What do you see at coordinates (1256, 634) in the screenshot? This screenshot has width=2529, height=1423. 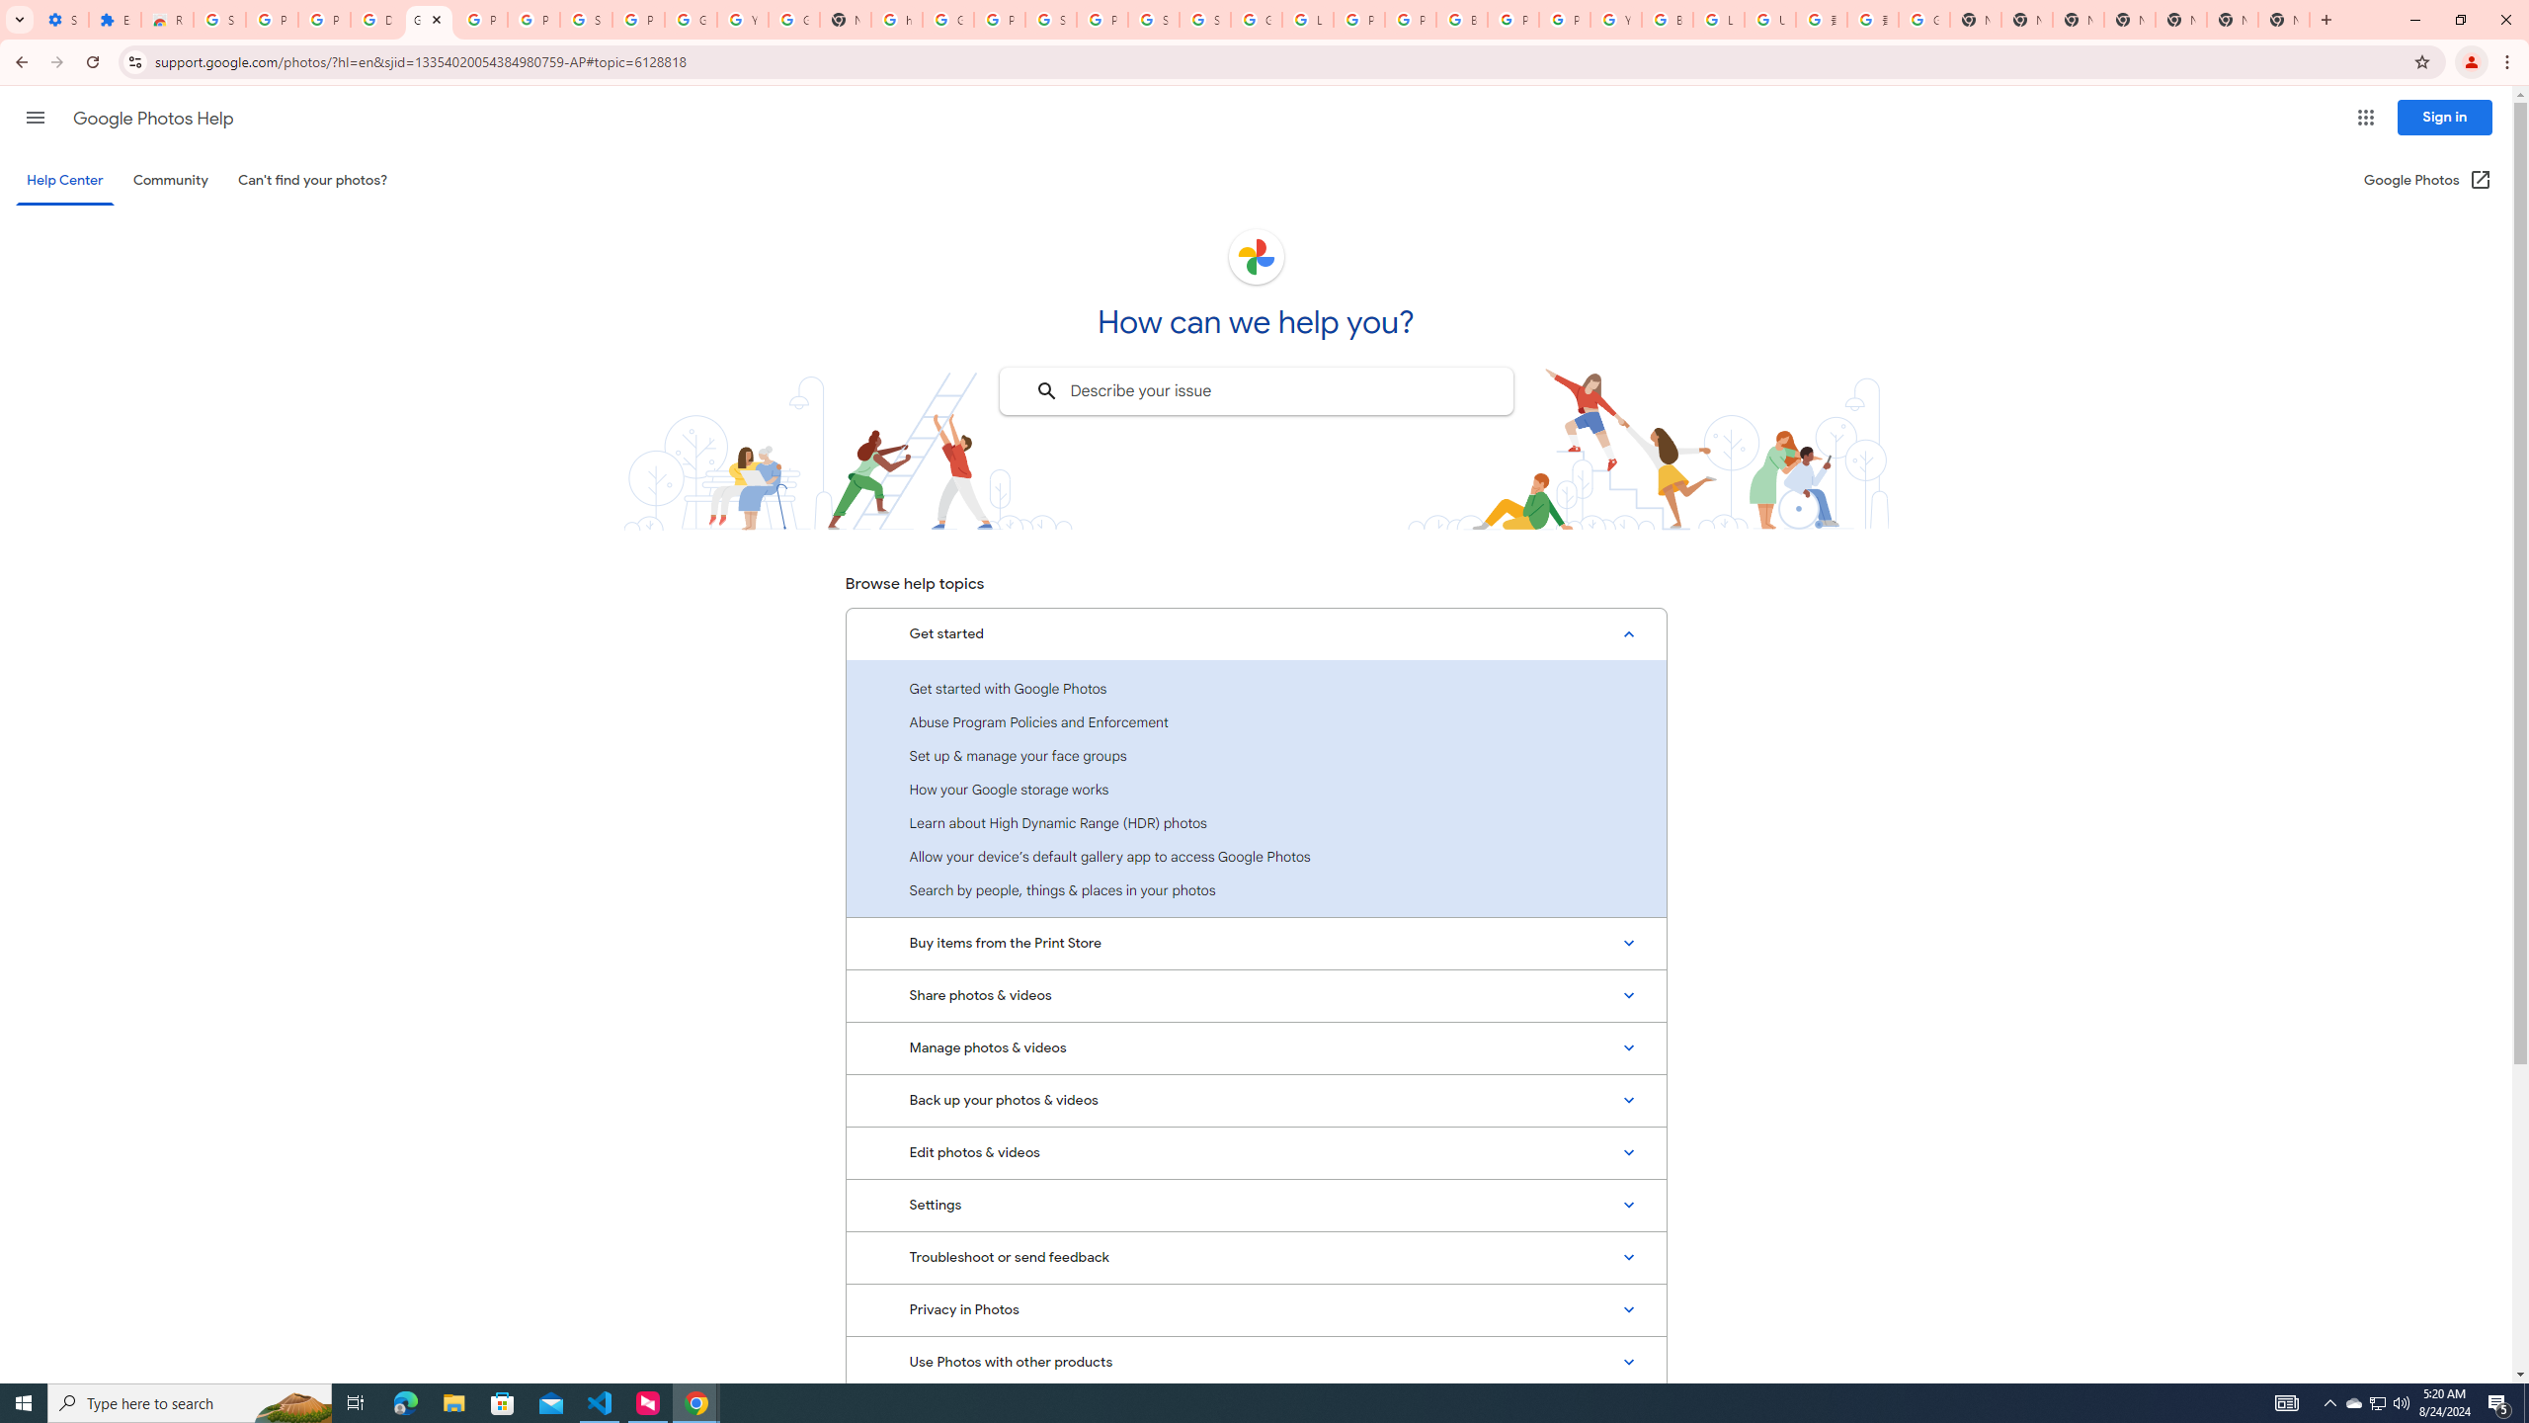 I see `Get started, Expanded list with 7 items` at bounding box center [1256, 634].